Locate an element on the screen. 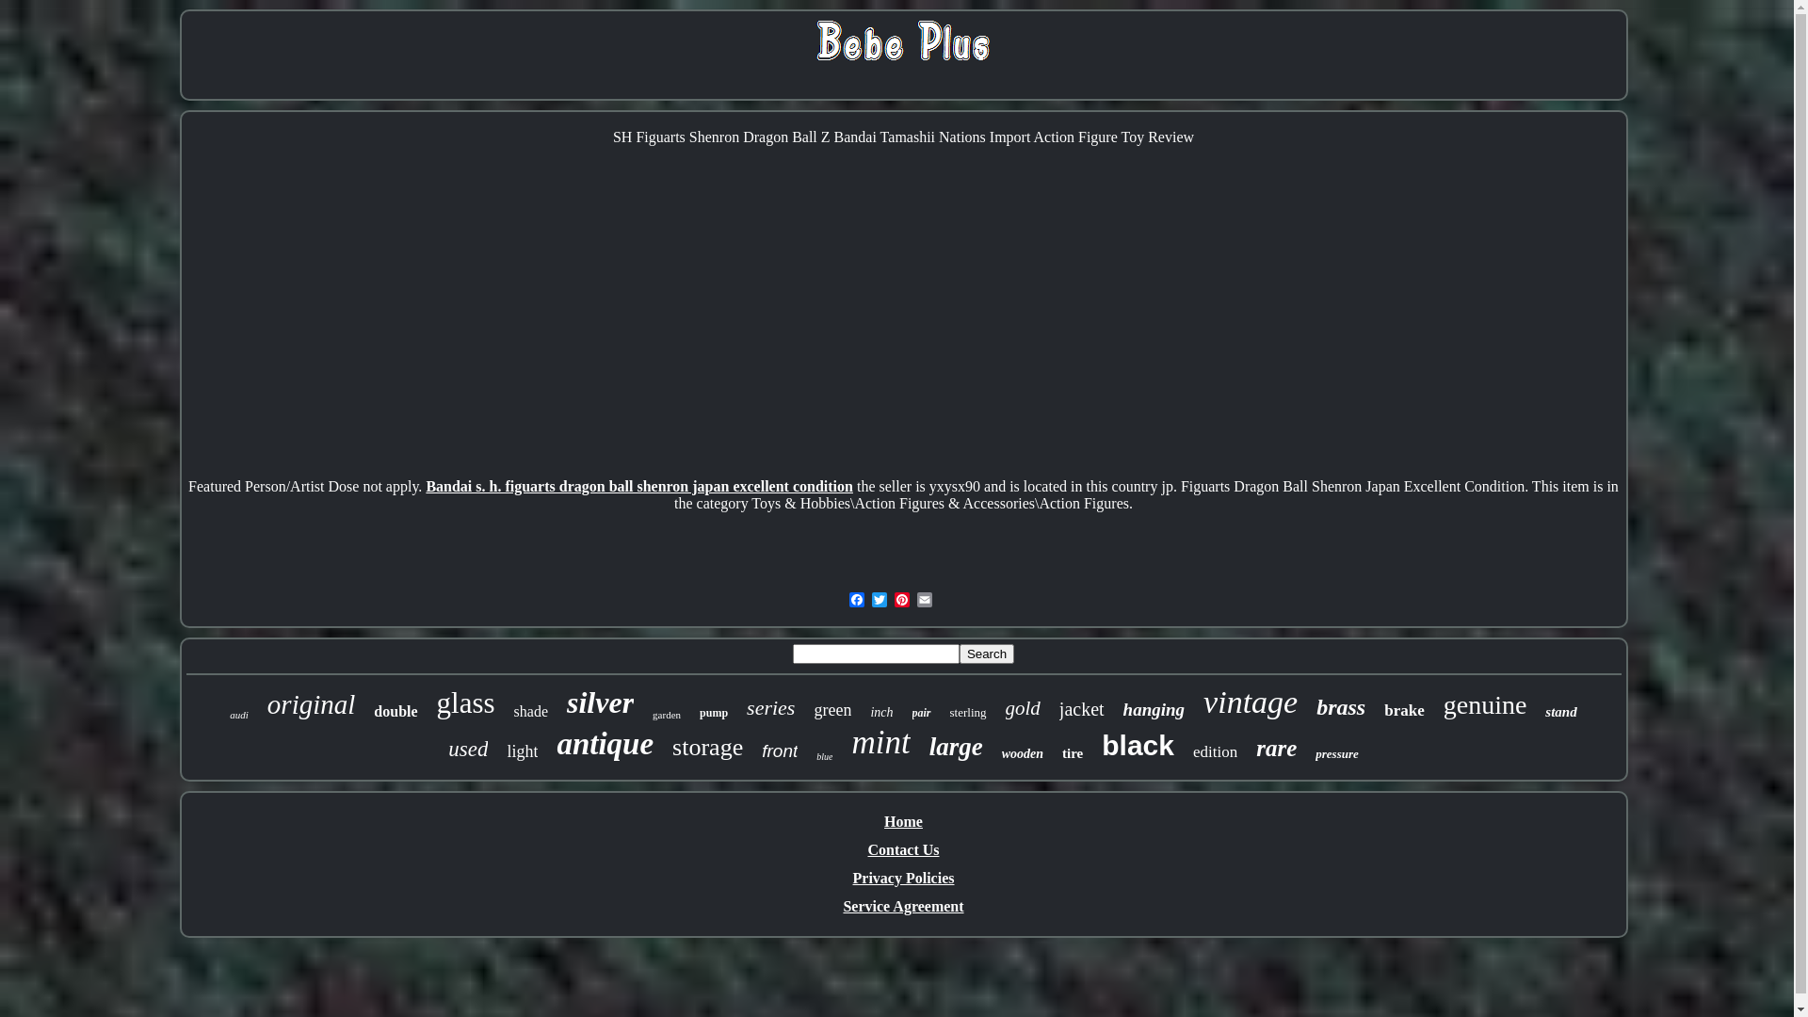  pair is located at coordinates (921, 714).